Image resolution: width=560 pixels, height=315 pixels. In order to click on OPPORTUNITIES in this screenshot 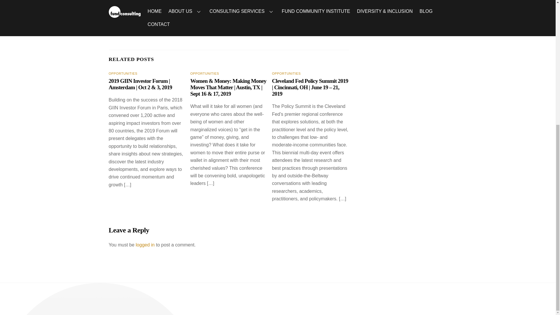, I will do `click(123, 73)`.